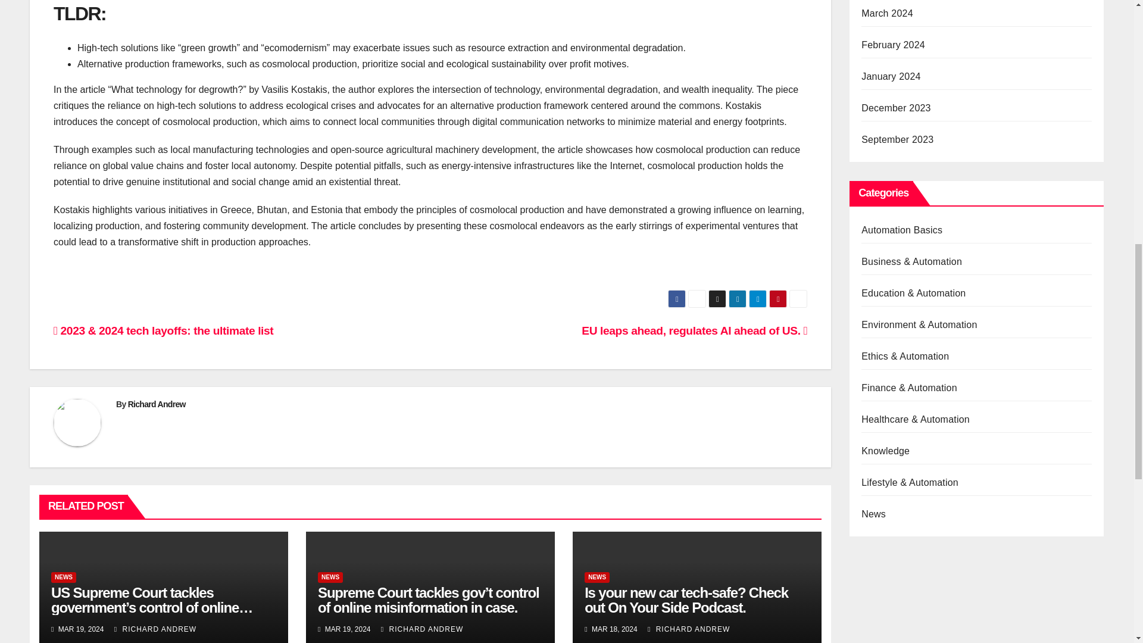 The width and height of the screenshot is (1143, 643). Describe the element at coordinates (330, 578) in the screenshot. I see `NEWS` at that location.